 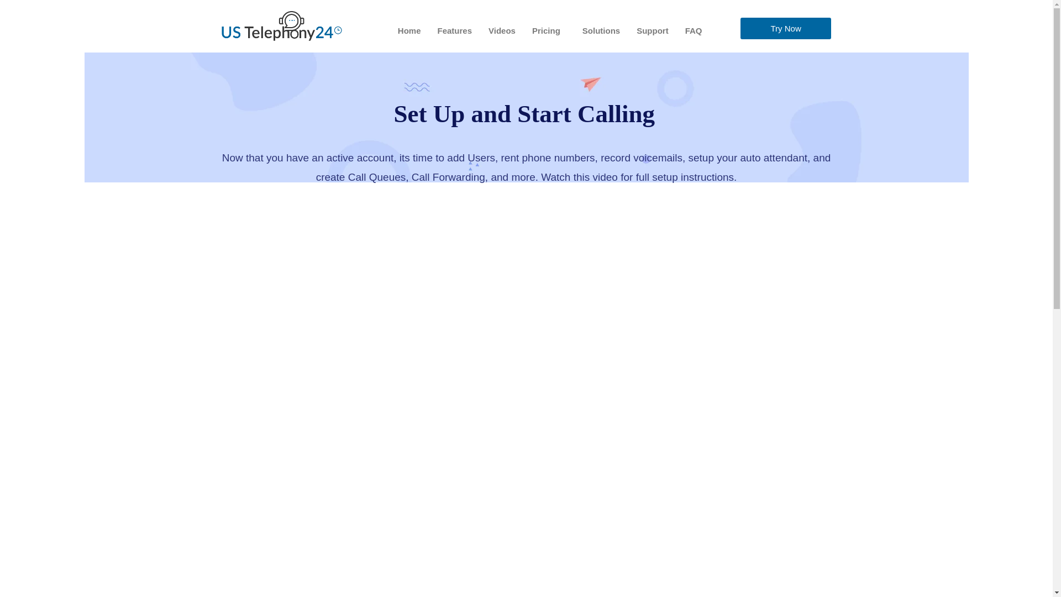 I want to click on Videos, so click(x=502, y=30).